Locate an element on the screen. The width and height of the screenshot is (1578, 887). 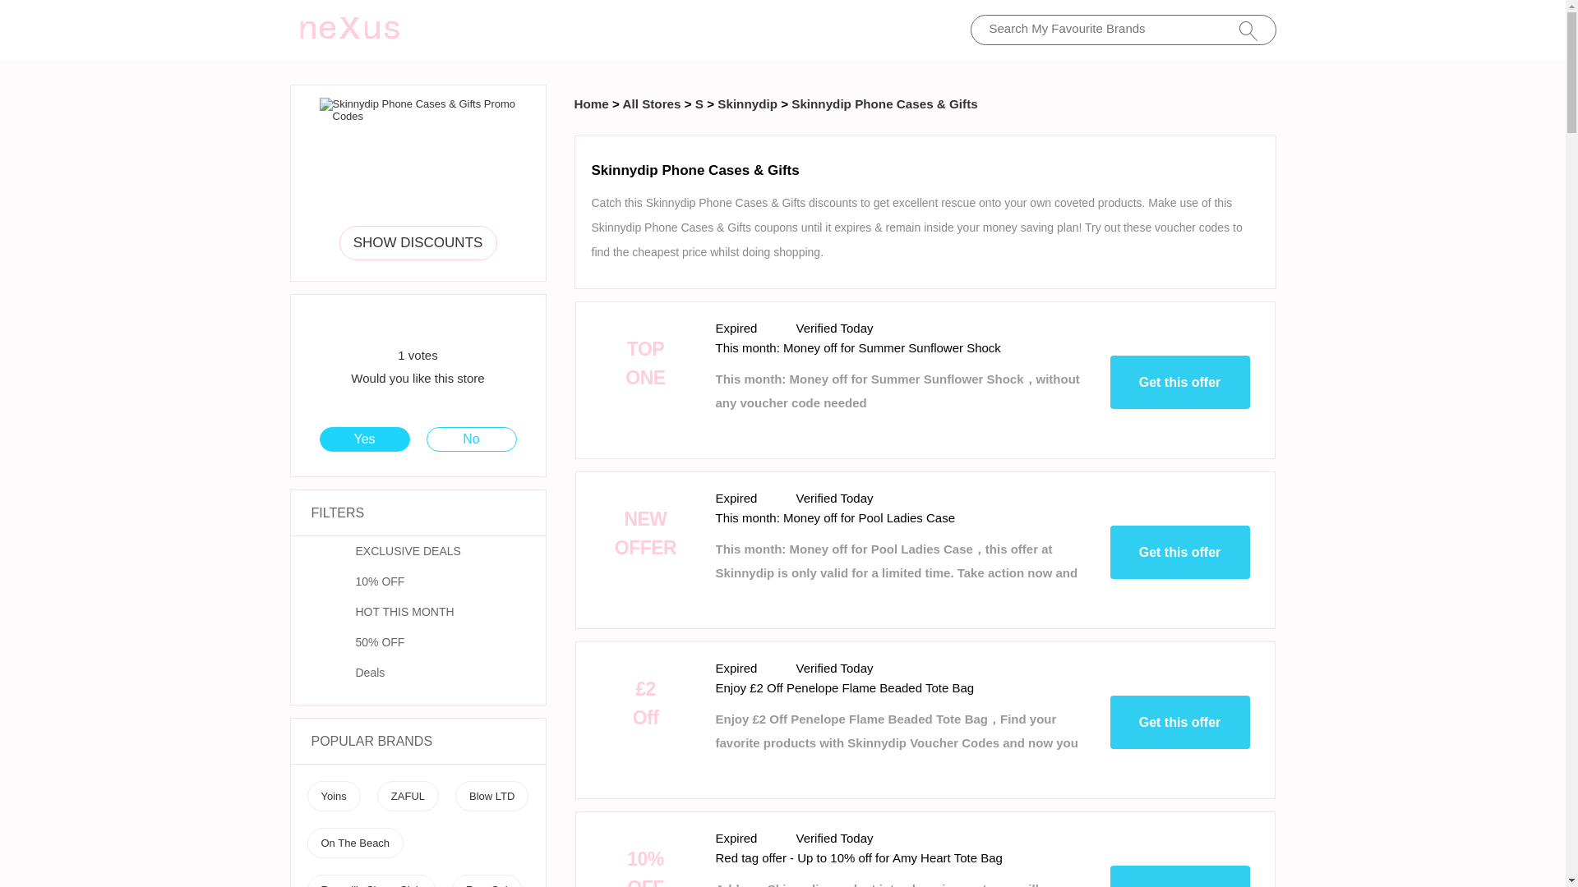
5 star out of 5 is located at coordinates (418, 324).